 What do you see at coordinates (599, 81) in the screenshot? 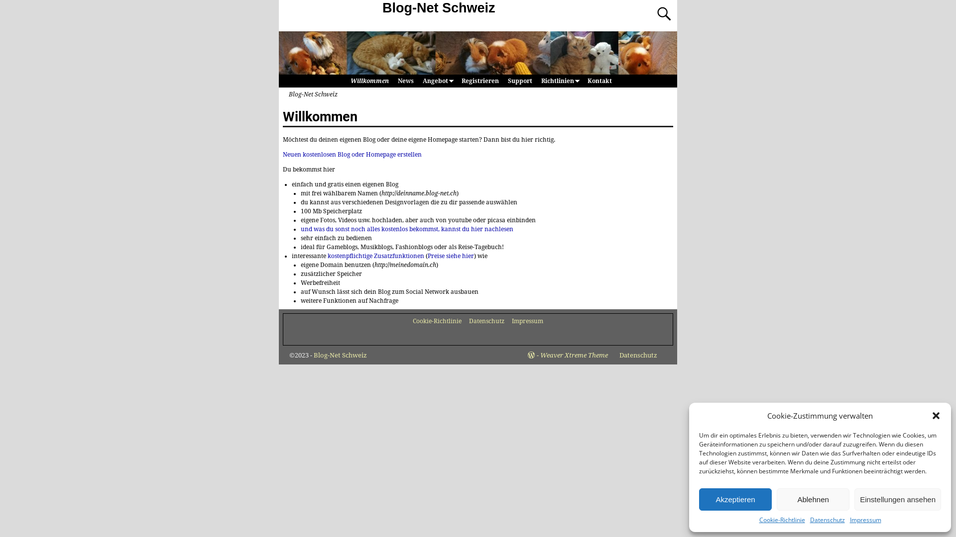
I see `Kontakt` at bounding box center [599, 81].